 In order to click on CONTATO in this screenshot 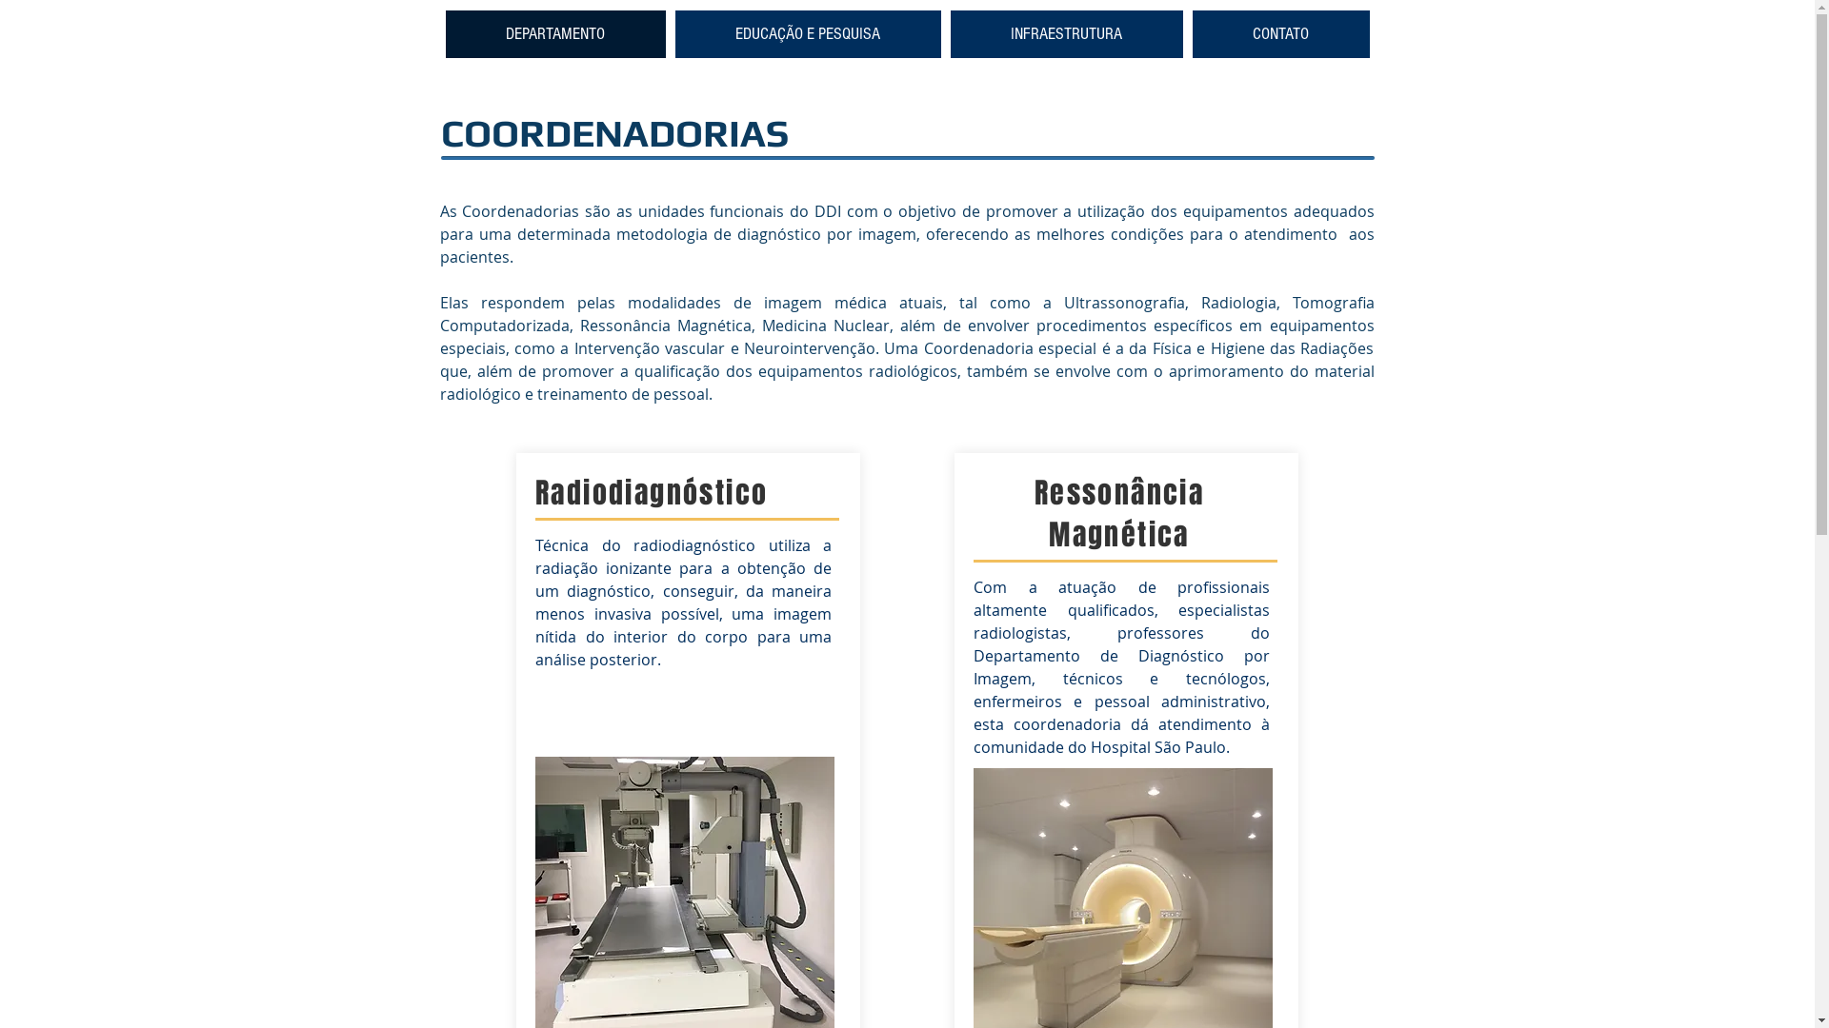, I will do `click(1281, 34)`.